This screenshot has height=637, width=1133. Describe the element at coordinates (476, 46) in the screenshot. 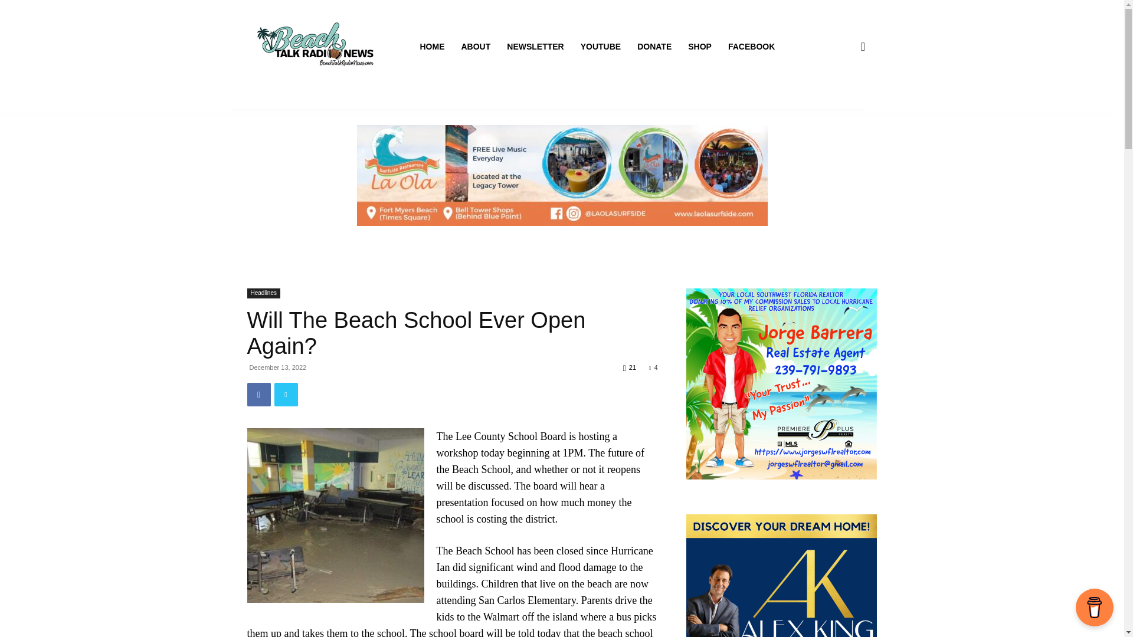

I see `ABOUT` at that location.